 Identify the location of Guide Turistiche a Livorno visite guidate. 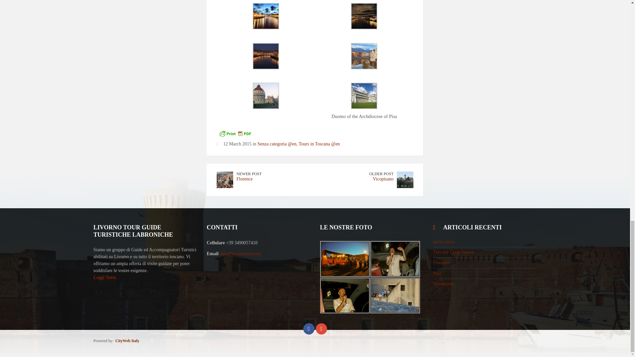
(345, 296).